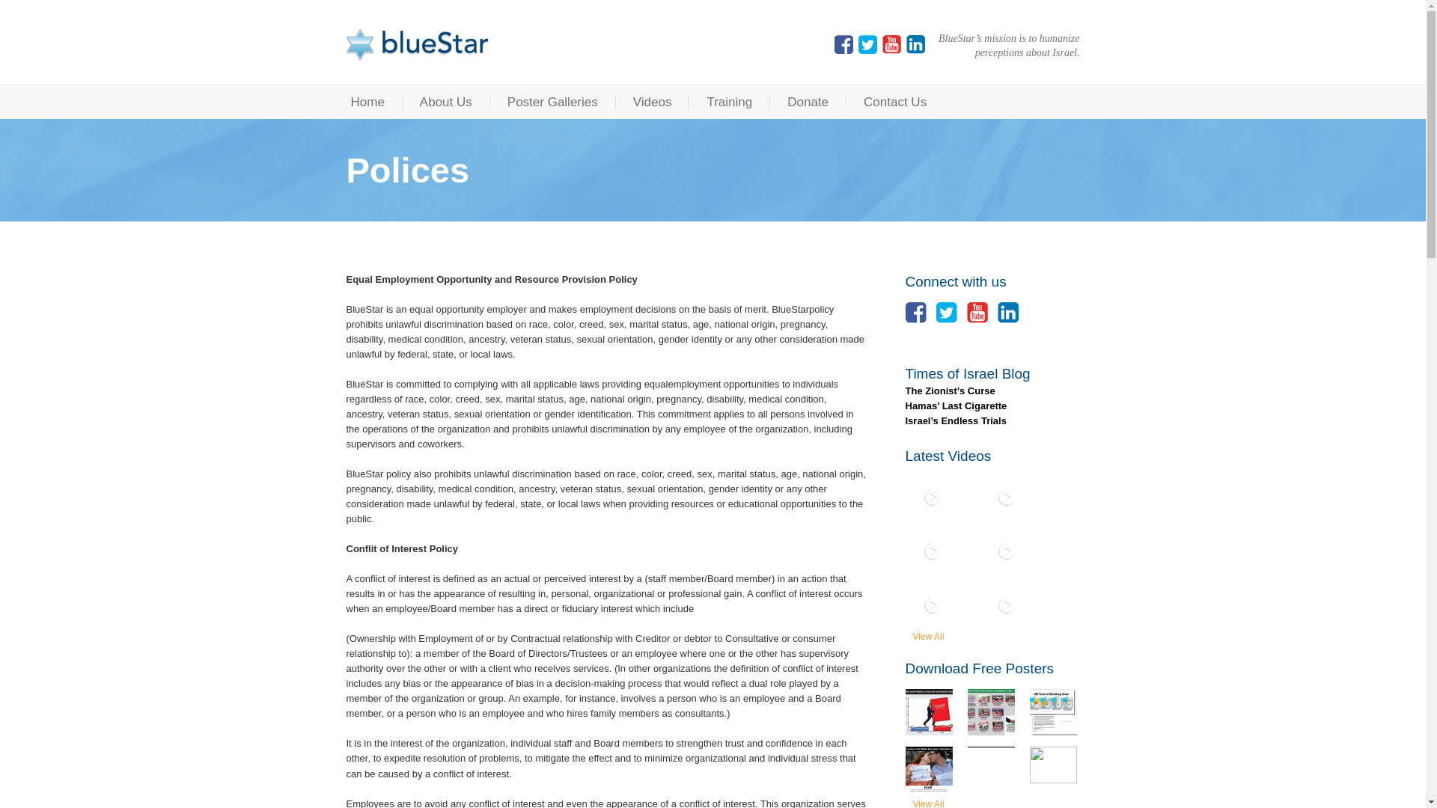 This screenshot has height=808, width=1437. What do you see at coordinates (446, 102) in the screenshot?
I see `About Us` at bounding box center [446, 102].